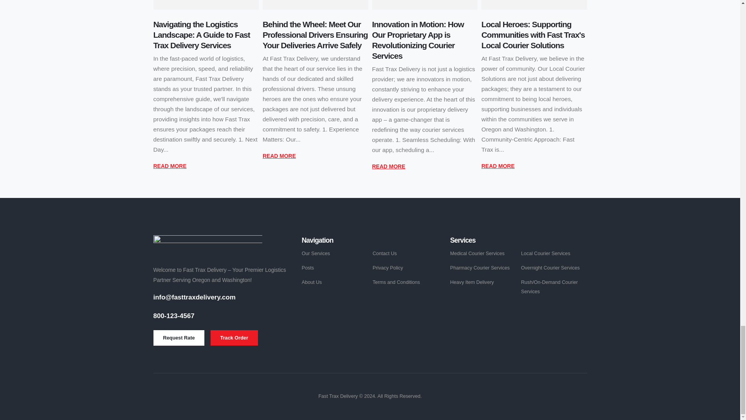  I want to click on READ MORE, so click(389, 166).